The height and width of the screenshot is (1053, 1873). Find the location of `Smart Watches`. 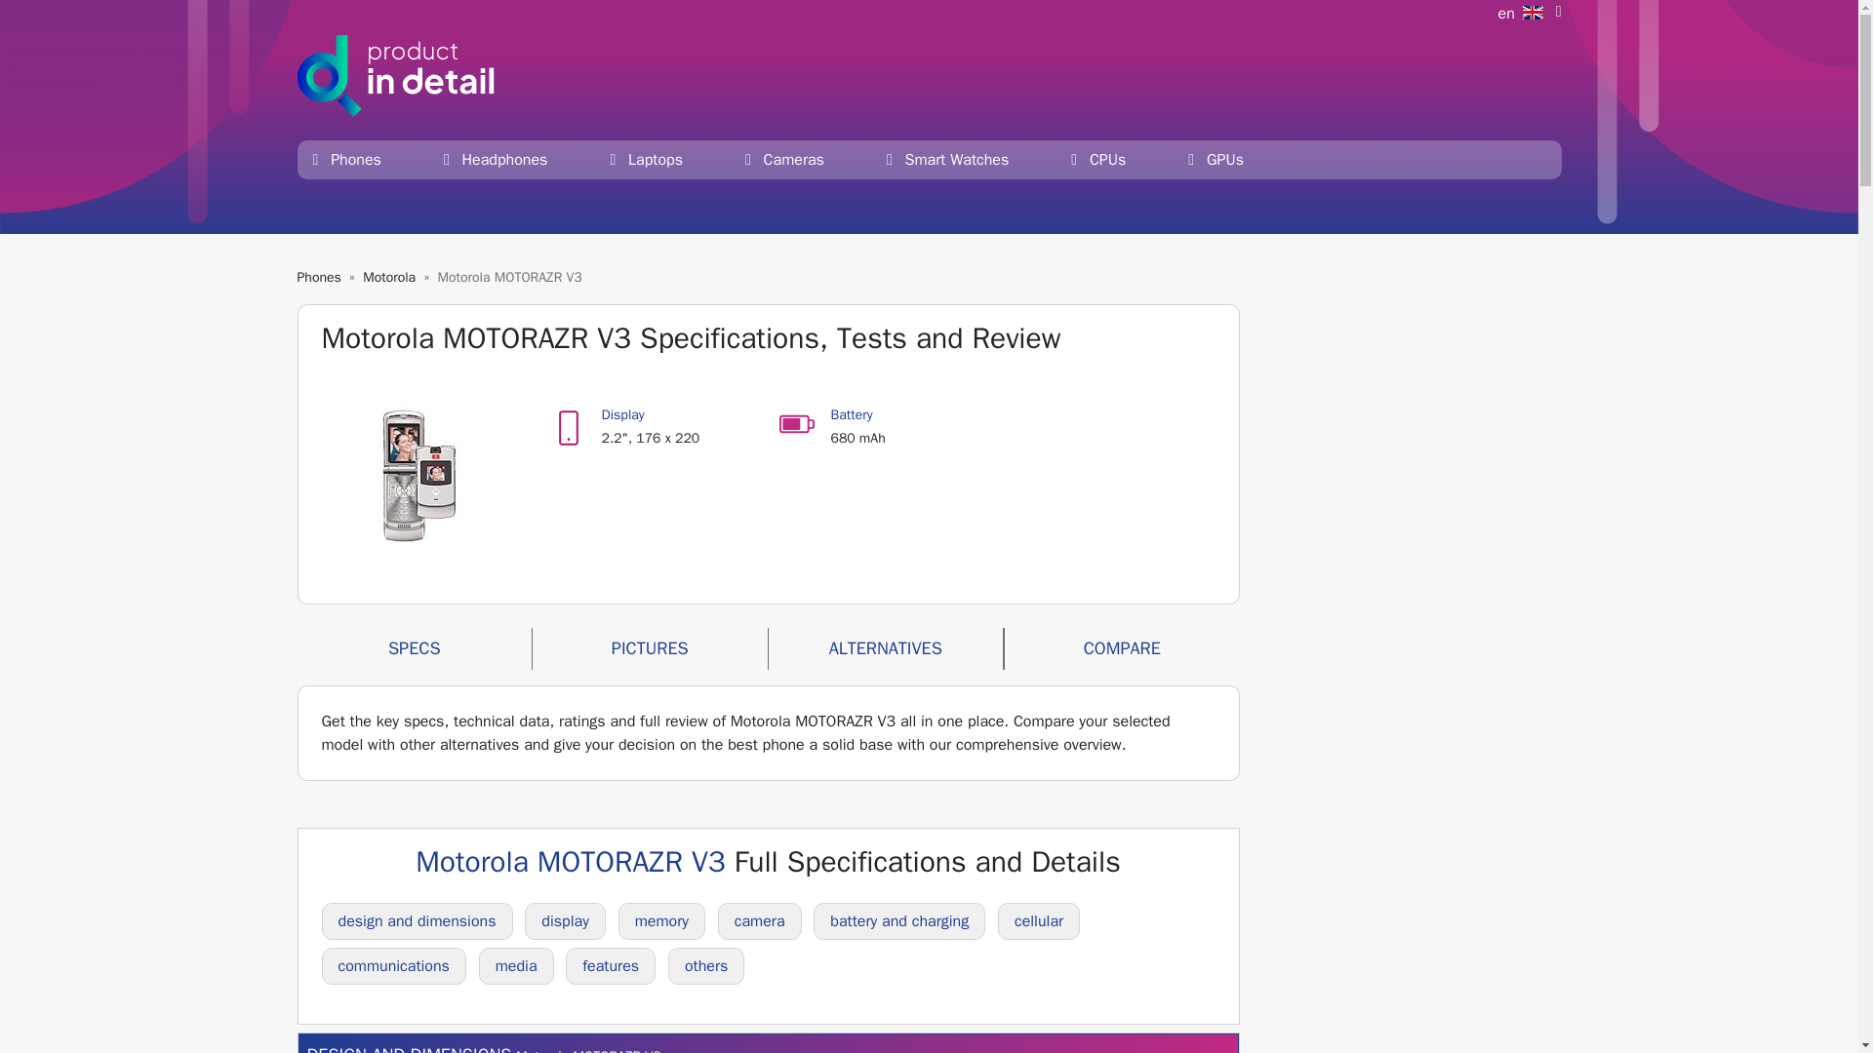

Smart Watches is located at coordinates (947, 159).